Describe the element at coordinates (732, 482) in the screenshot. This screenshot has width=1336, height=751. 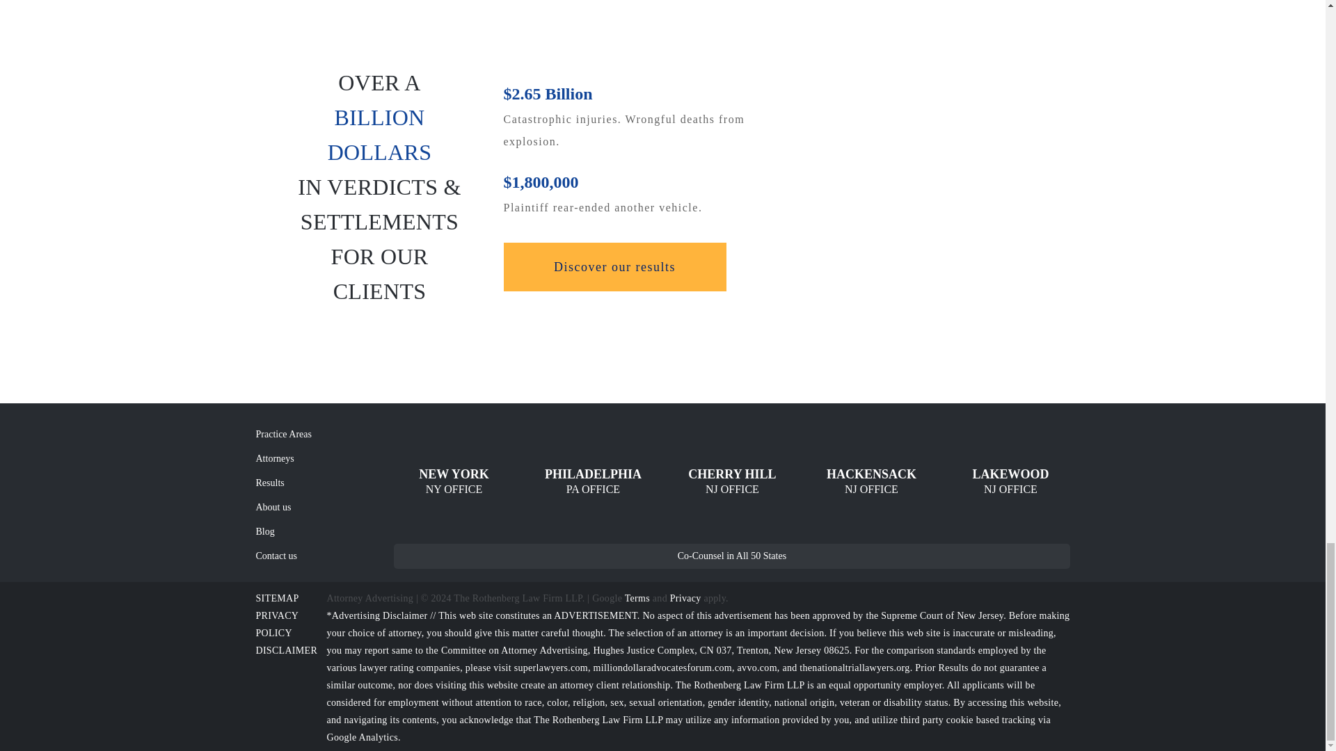
I see `Cherry Hill office` at that location.